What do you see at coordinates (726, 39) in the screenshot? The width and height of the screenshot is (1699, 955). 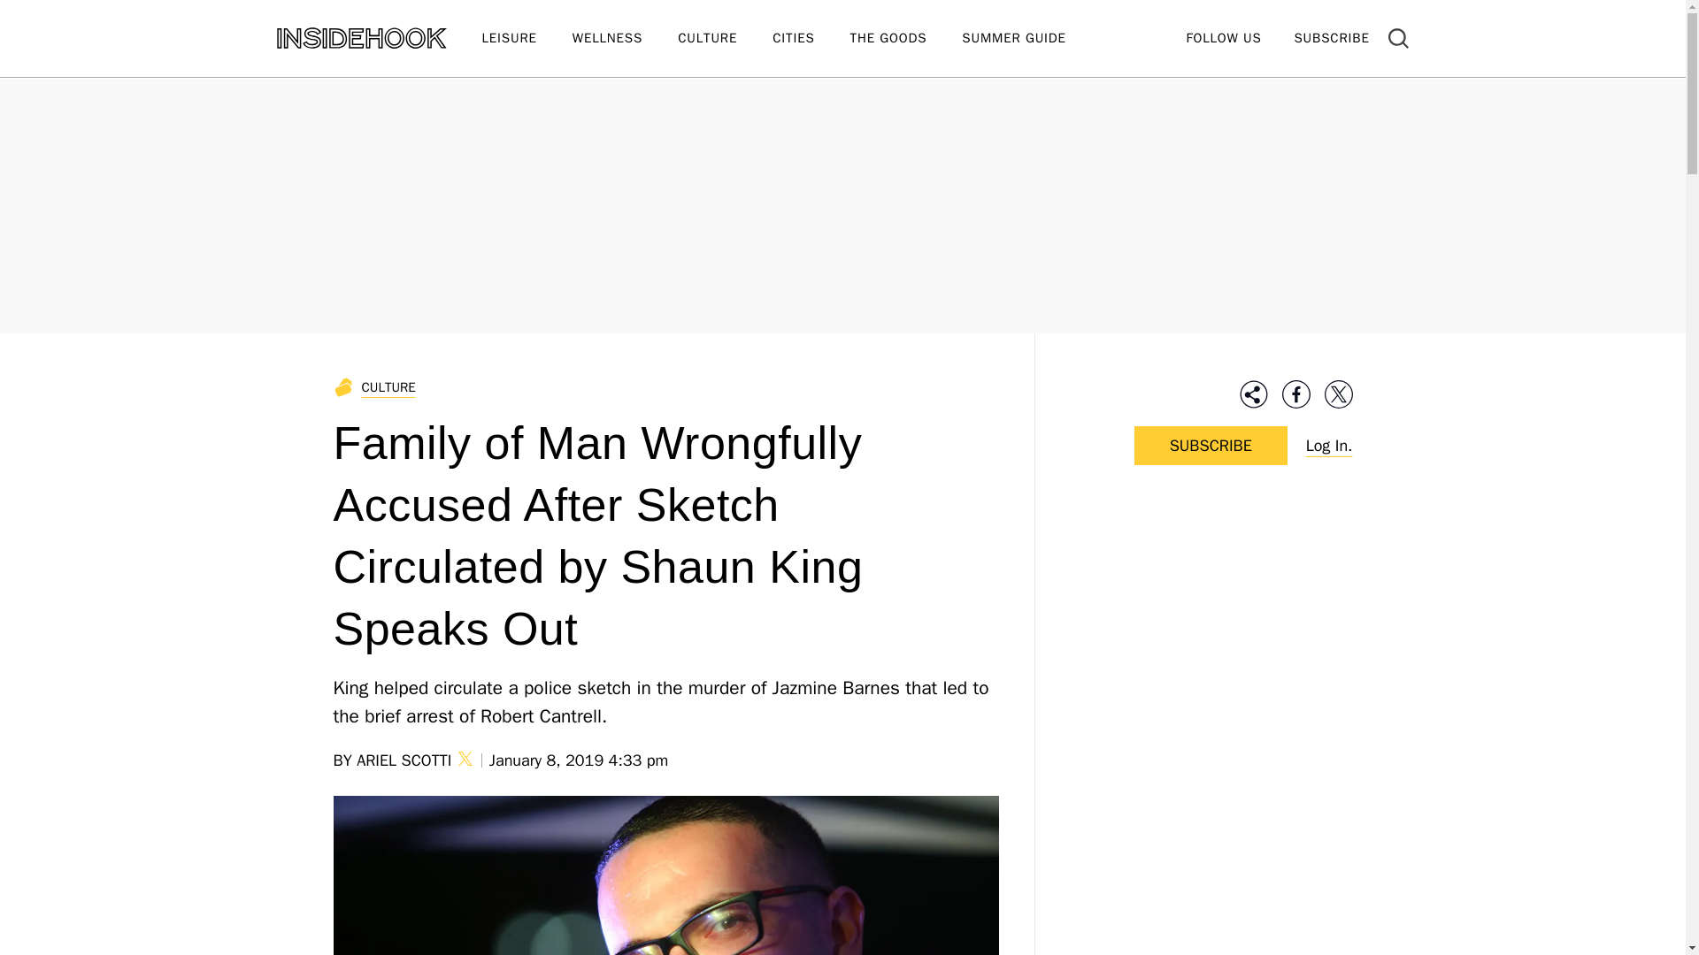 I see `CULTURE` at bounding box center [726, 39].